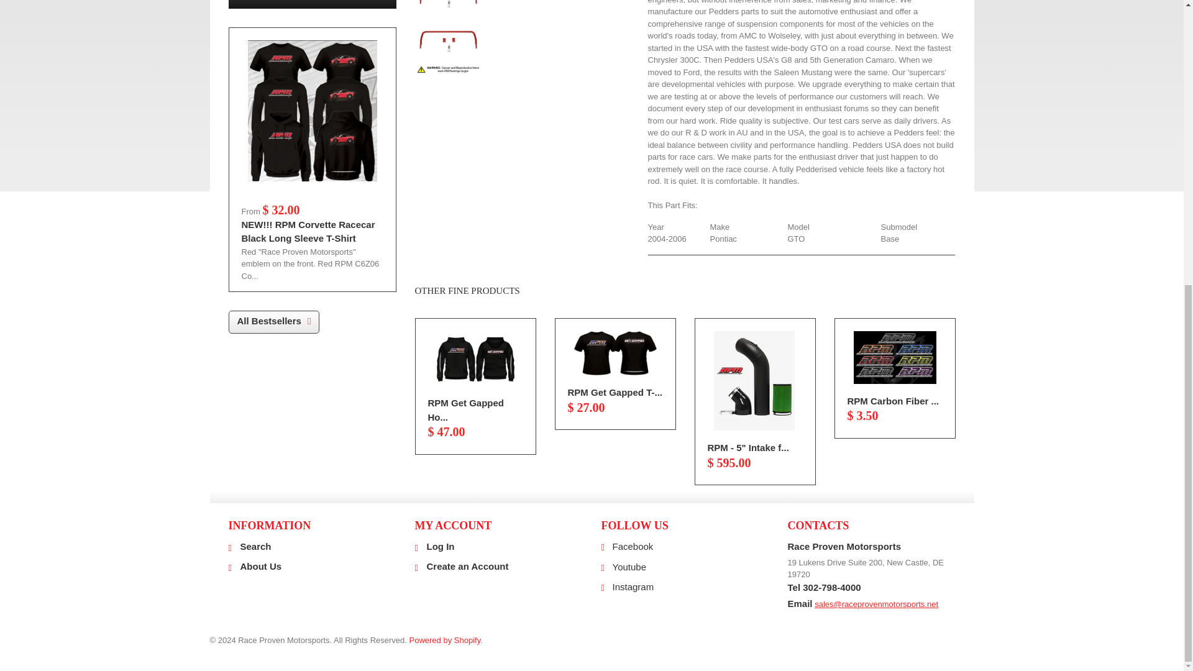 The width and height of the screenshot is (1193, 671). Describe the element at coordinates (894, 401) in the screenshot. I see `RPM Carbon Fiber Style Stickers` at that location.